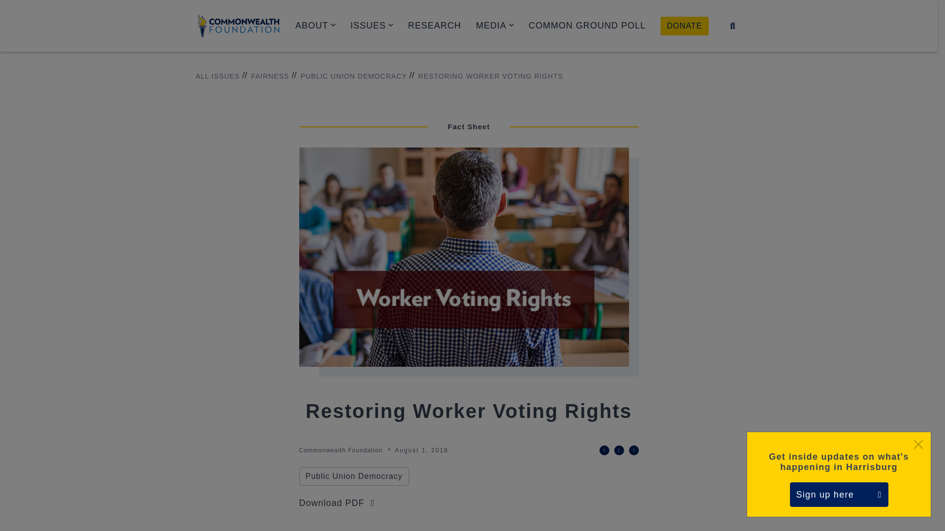 The height and width of the screenshot is (531, 945). What do you see at coordinates (684, 26) in the screenshot?
I see `DONATE` at bounding box center [684, 26].